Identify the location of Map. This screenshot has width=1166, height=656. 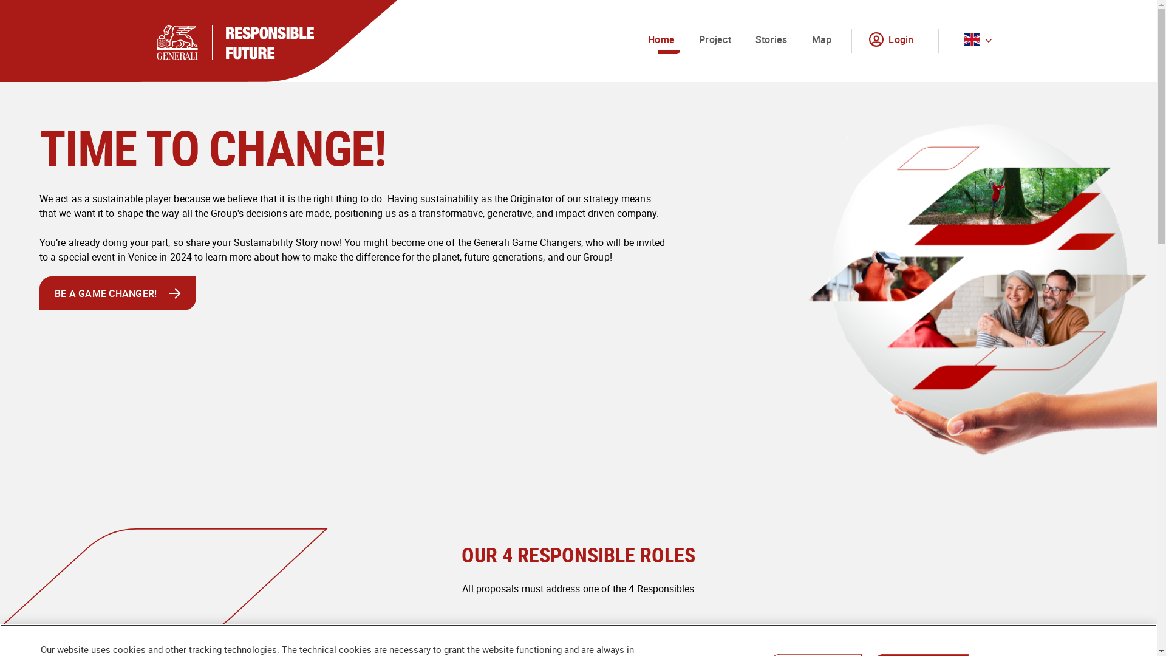
(822, 41).